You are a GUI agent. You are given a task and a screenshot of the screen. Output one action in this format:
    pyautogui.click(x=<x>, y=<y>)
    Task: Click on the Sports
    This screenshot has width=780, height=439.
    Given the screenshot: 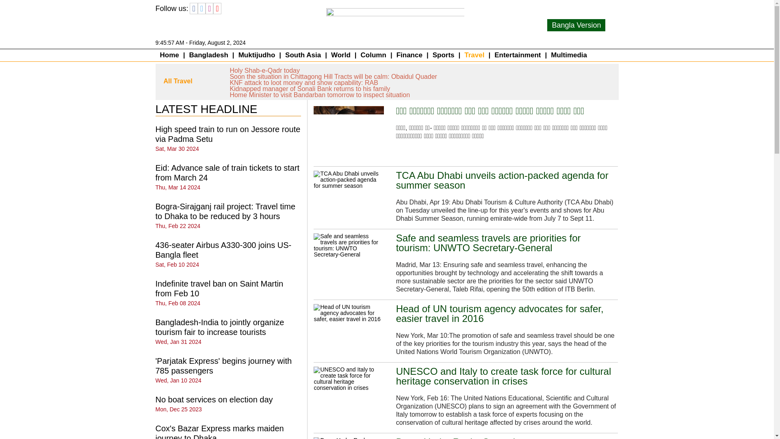 What is the action you would take?
    pyautogui.click(x=443, y=55)
    